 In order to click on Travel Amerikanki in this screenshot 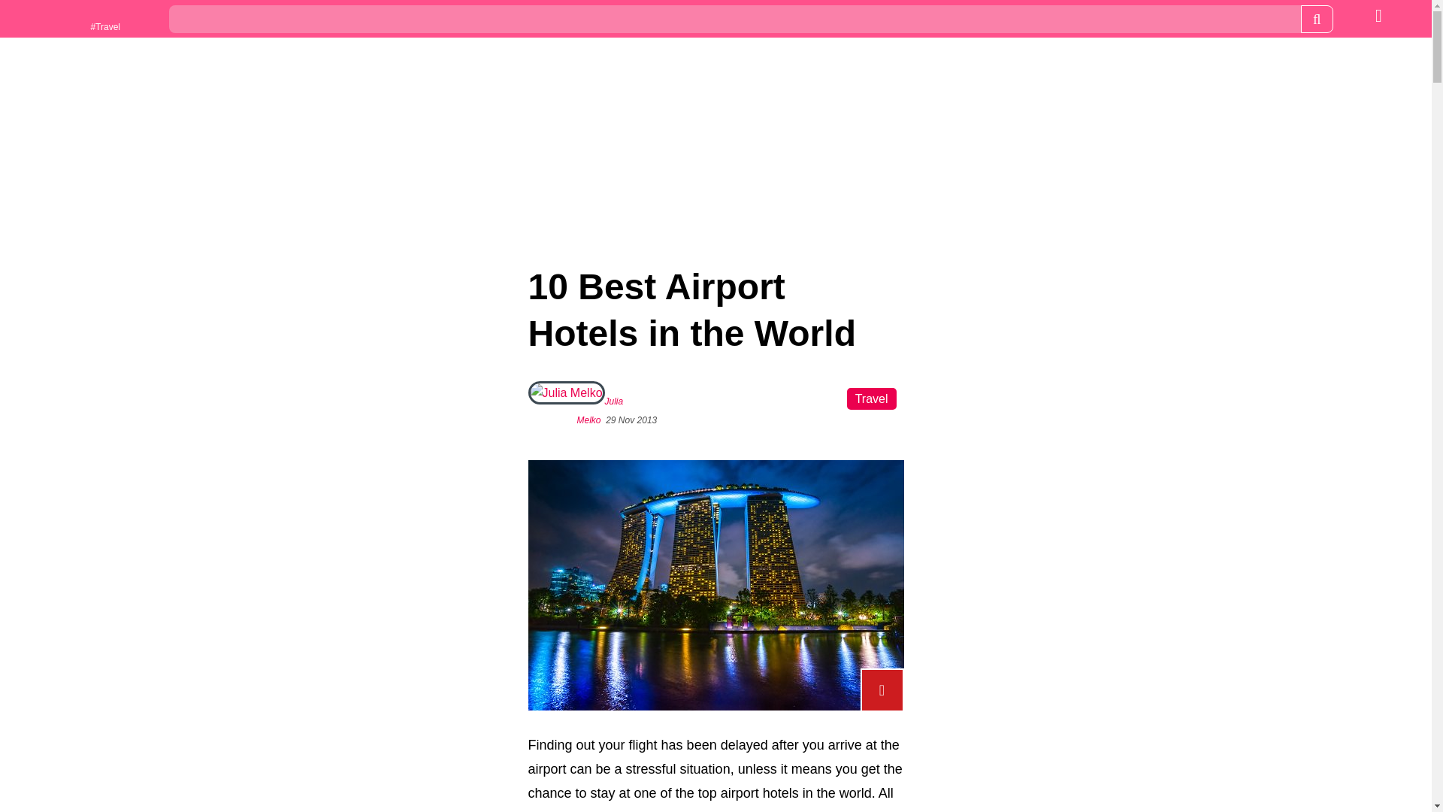, I will do `click(63, 20)`.